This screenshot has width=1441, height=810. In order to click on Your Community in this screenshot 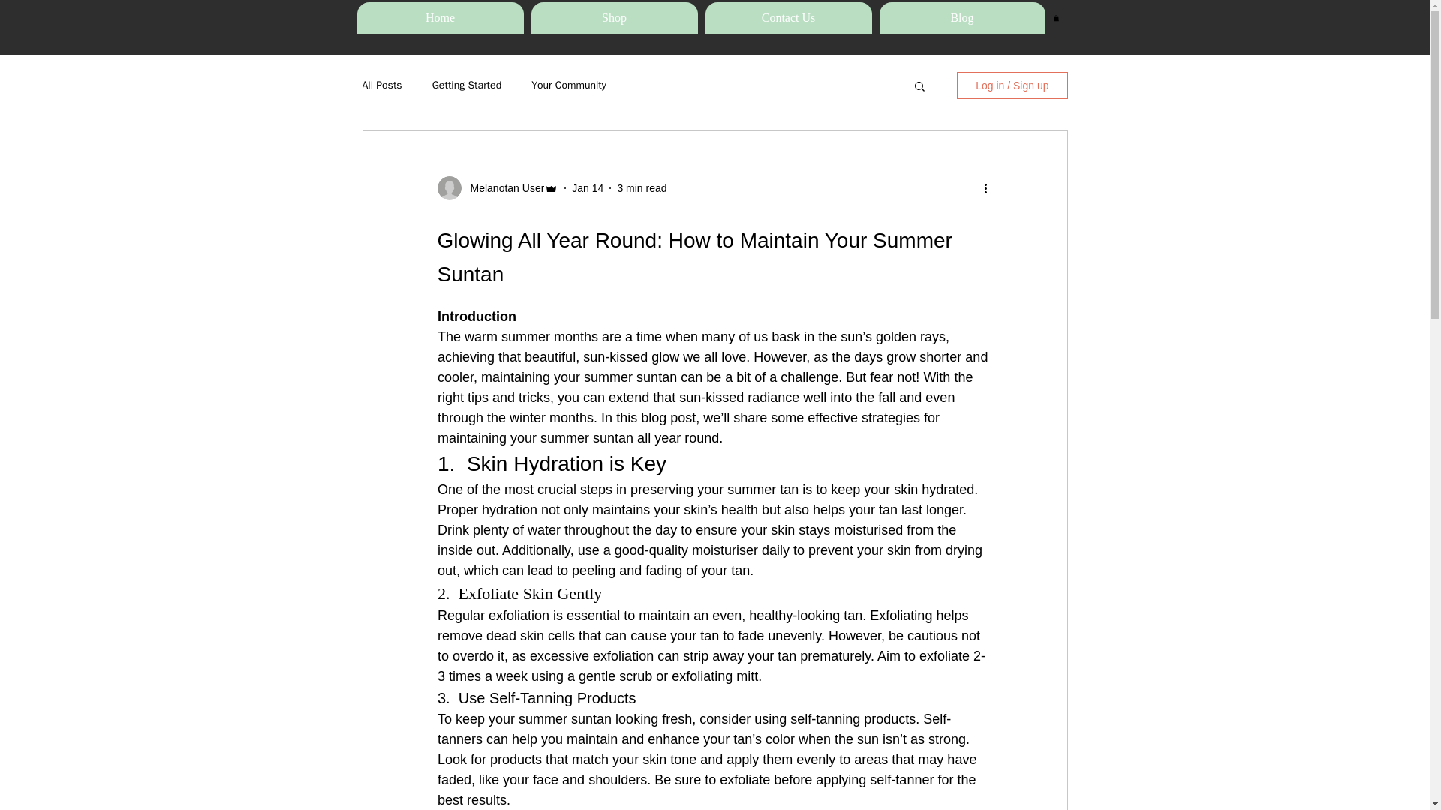, I will do `click(569, 85)`.